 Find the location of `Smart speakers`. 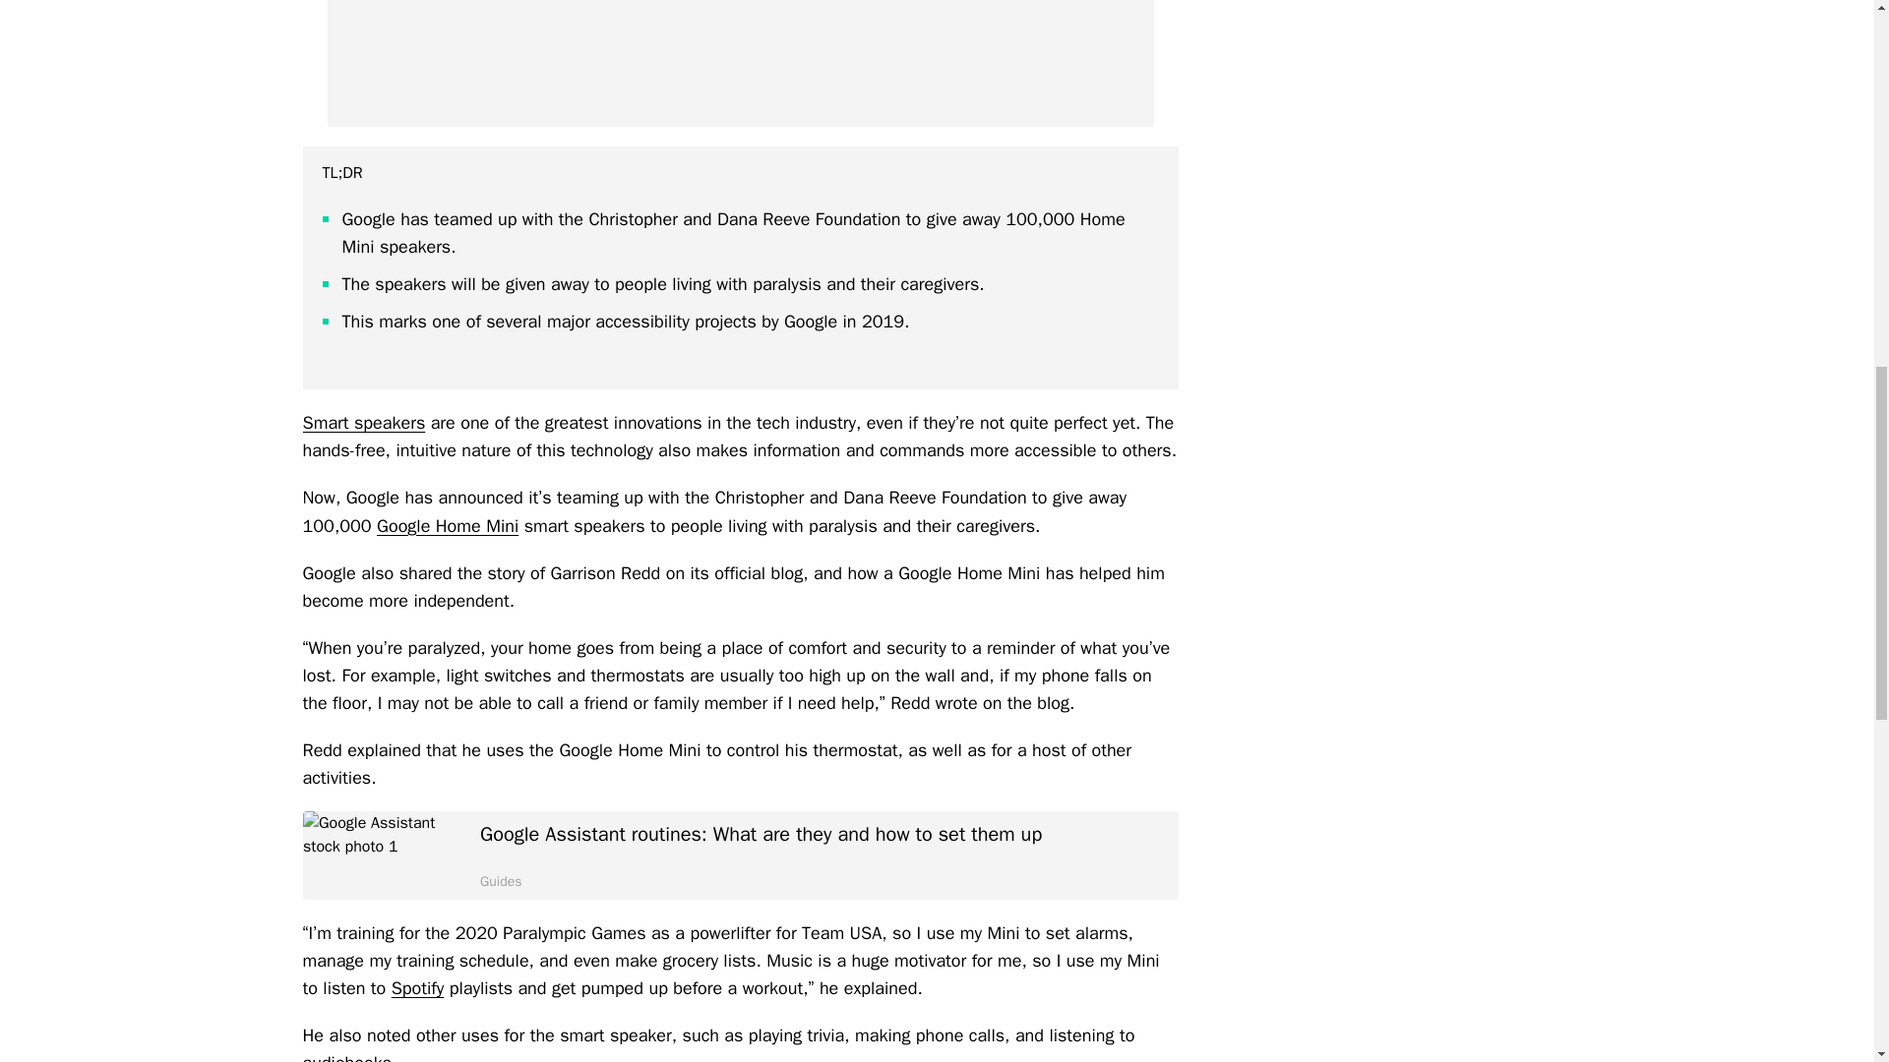

Smart speakers is located at coordinates (364, 423).